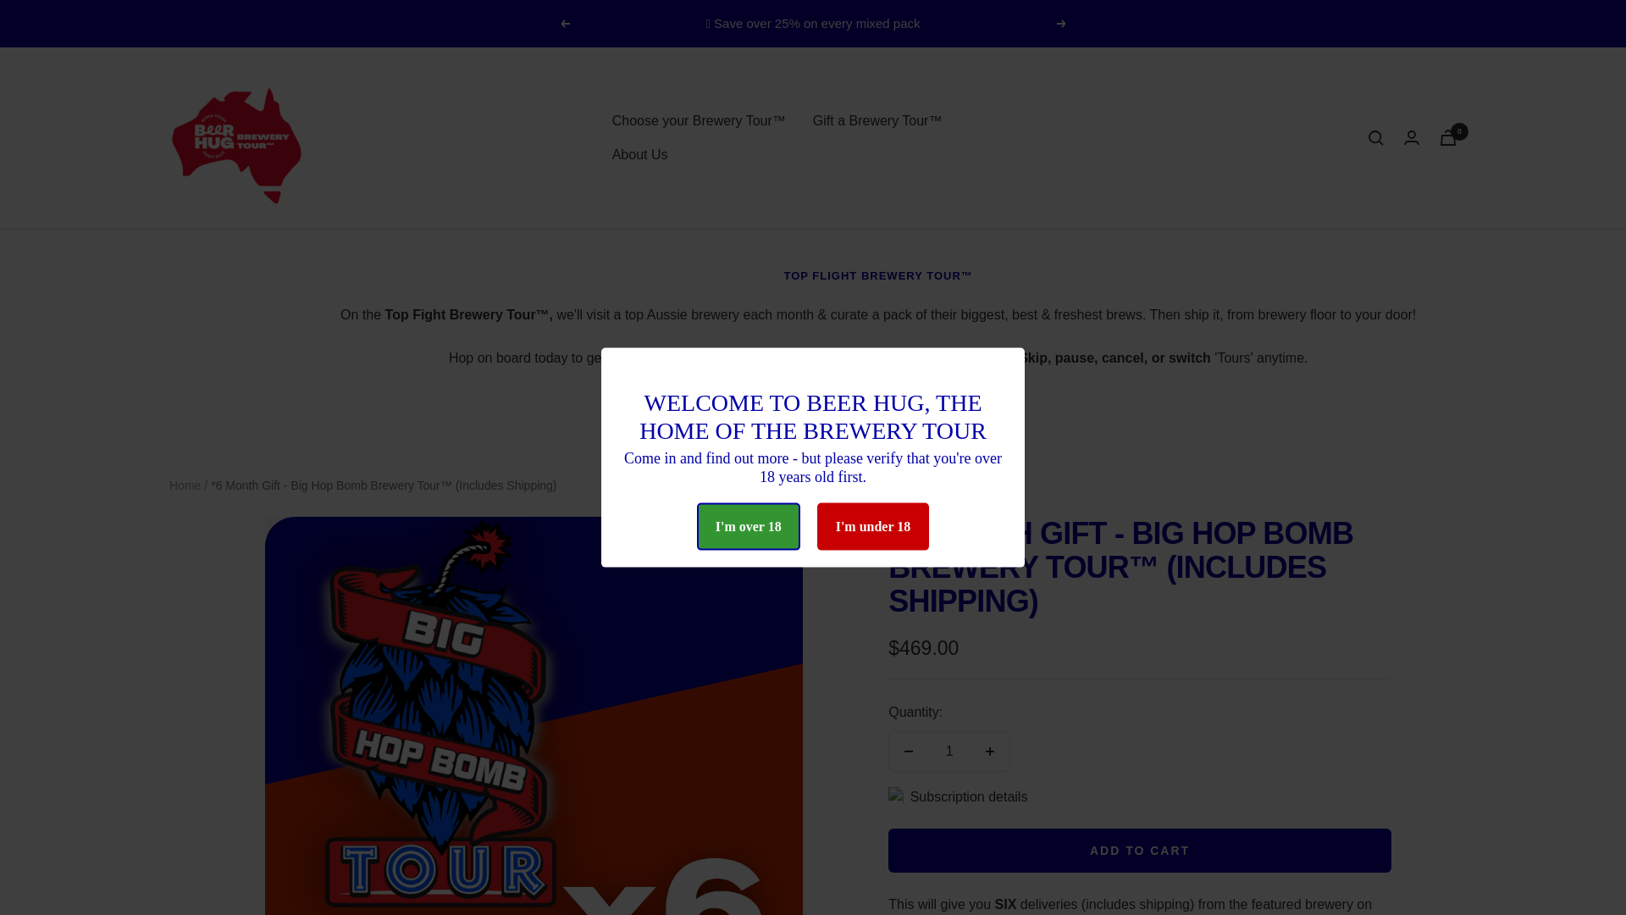 This screenshot has width=1626, height=915. I want to click on ADD TO CART, so click(1140, 851).